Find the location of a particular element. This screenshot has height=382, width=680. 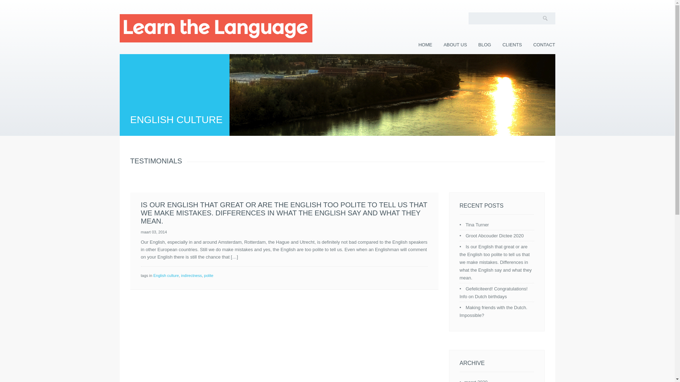

CONTACT is located at coordinates (544, 45).